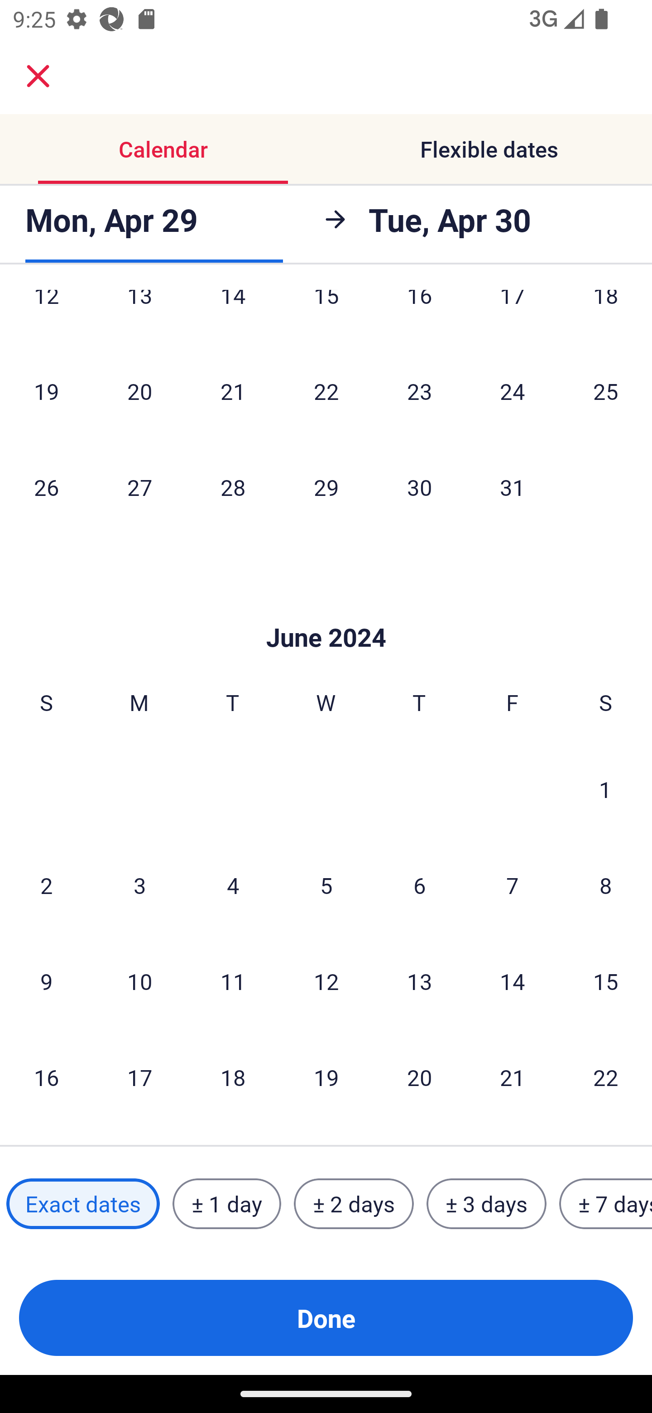 The width and height of the screenshot is (652, 1413). Describe the element at coordinates (489, 149) in the screenshot. I see `Flexible dates` at that location.